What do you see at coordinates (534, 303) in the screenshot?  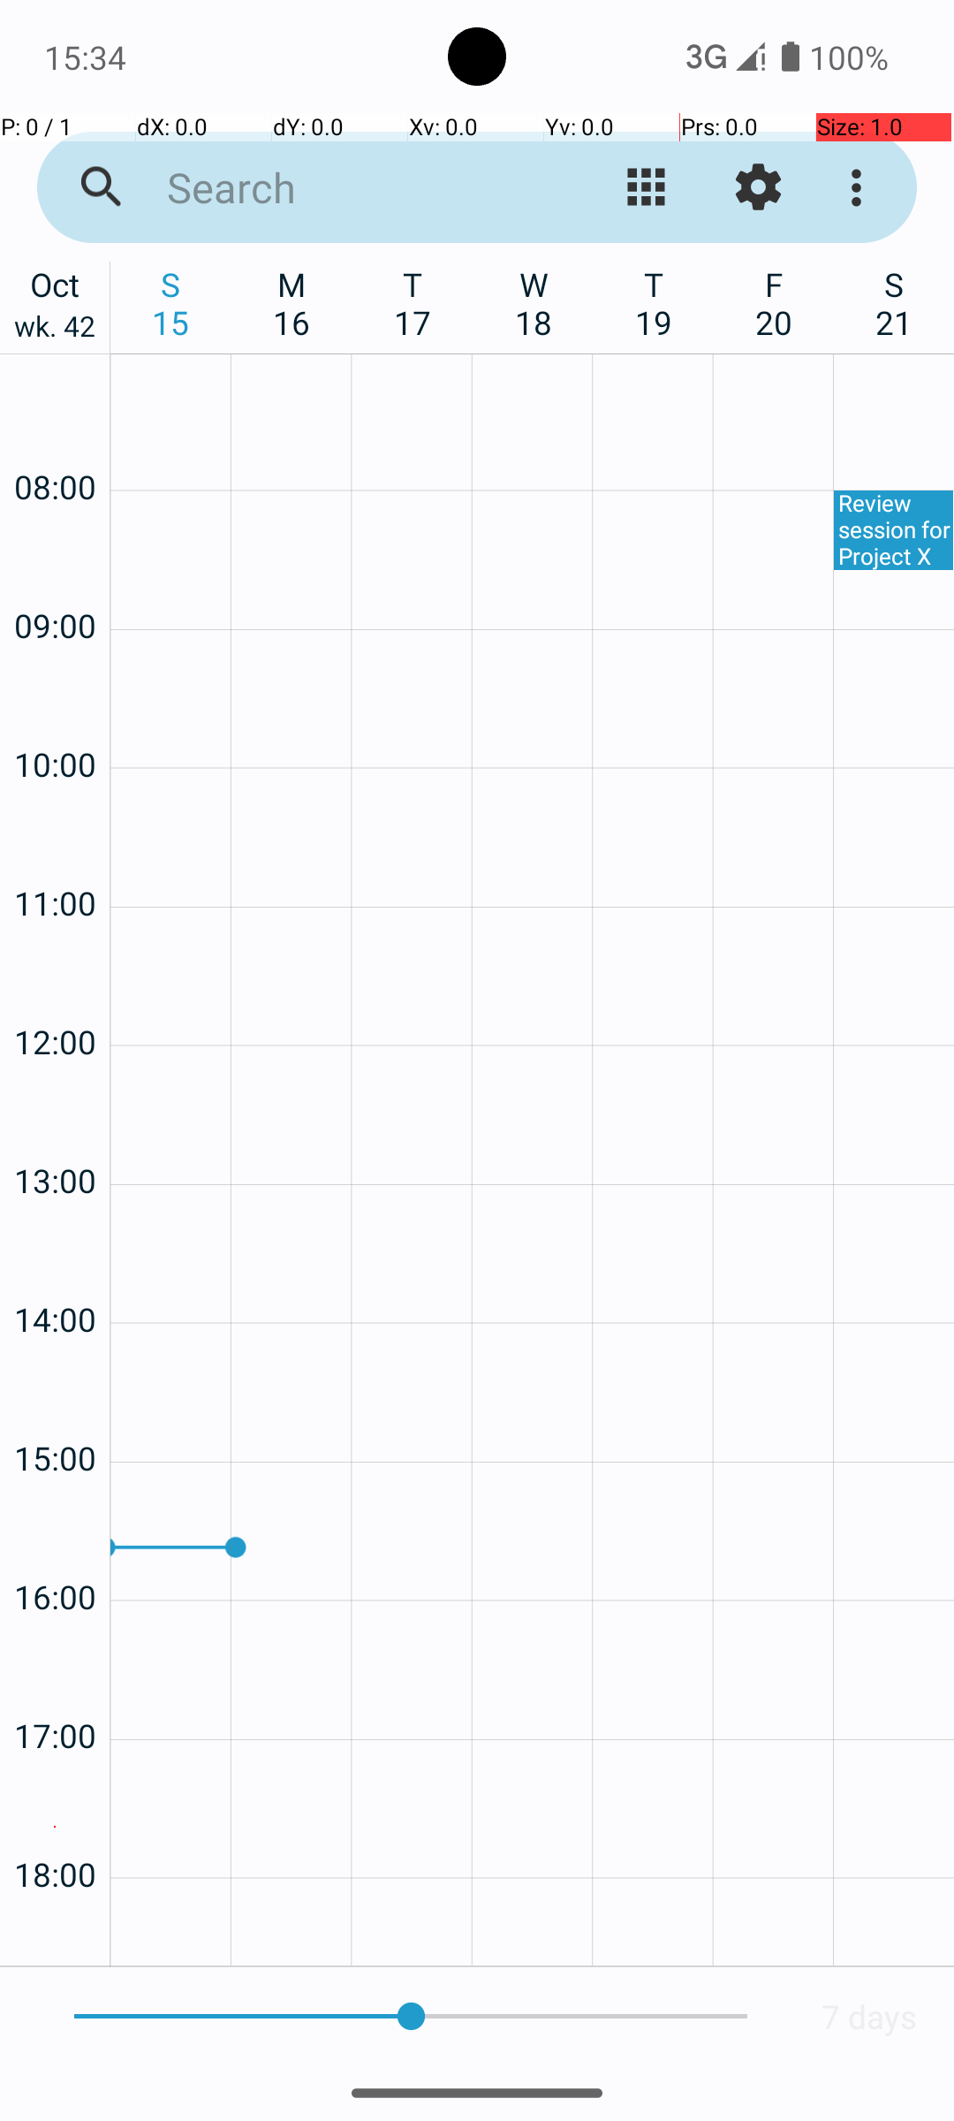 I see `W
18` at bounding box center [534, 303].